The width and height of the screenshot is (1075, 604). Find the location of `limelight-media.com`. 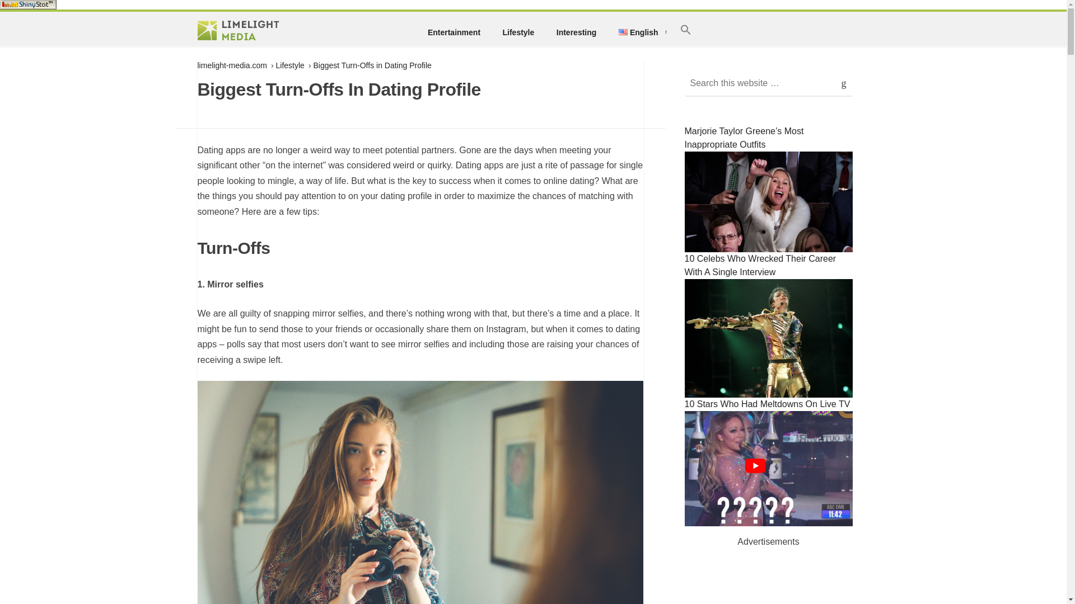

limelight-media.com is located at coordinates (232, 65).